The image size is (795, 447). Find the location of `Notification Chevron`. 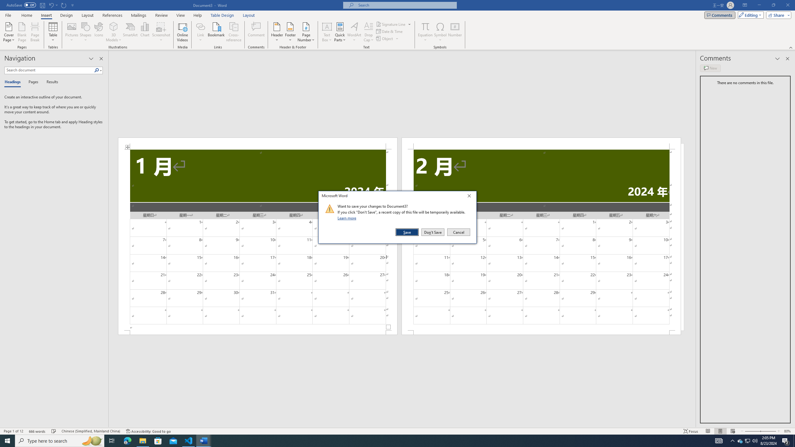

Notification Chevron is located at coordinates (234, 32).